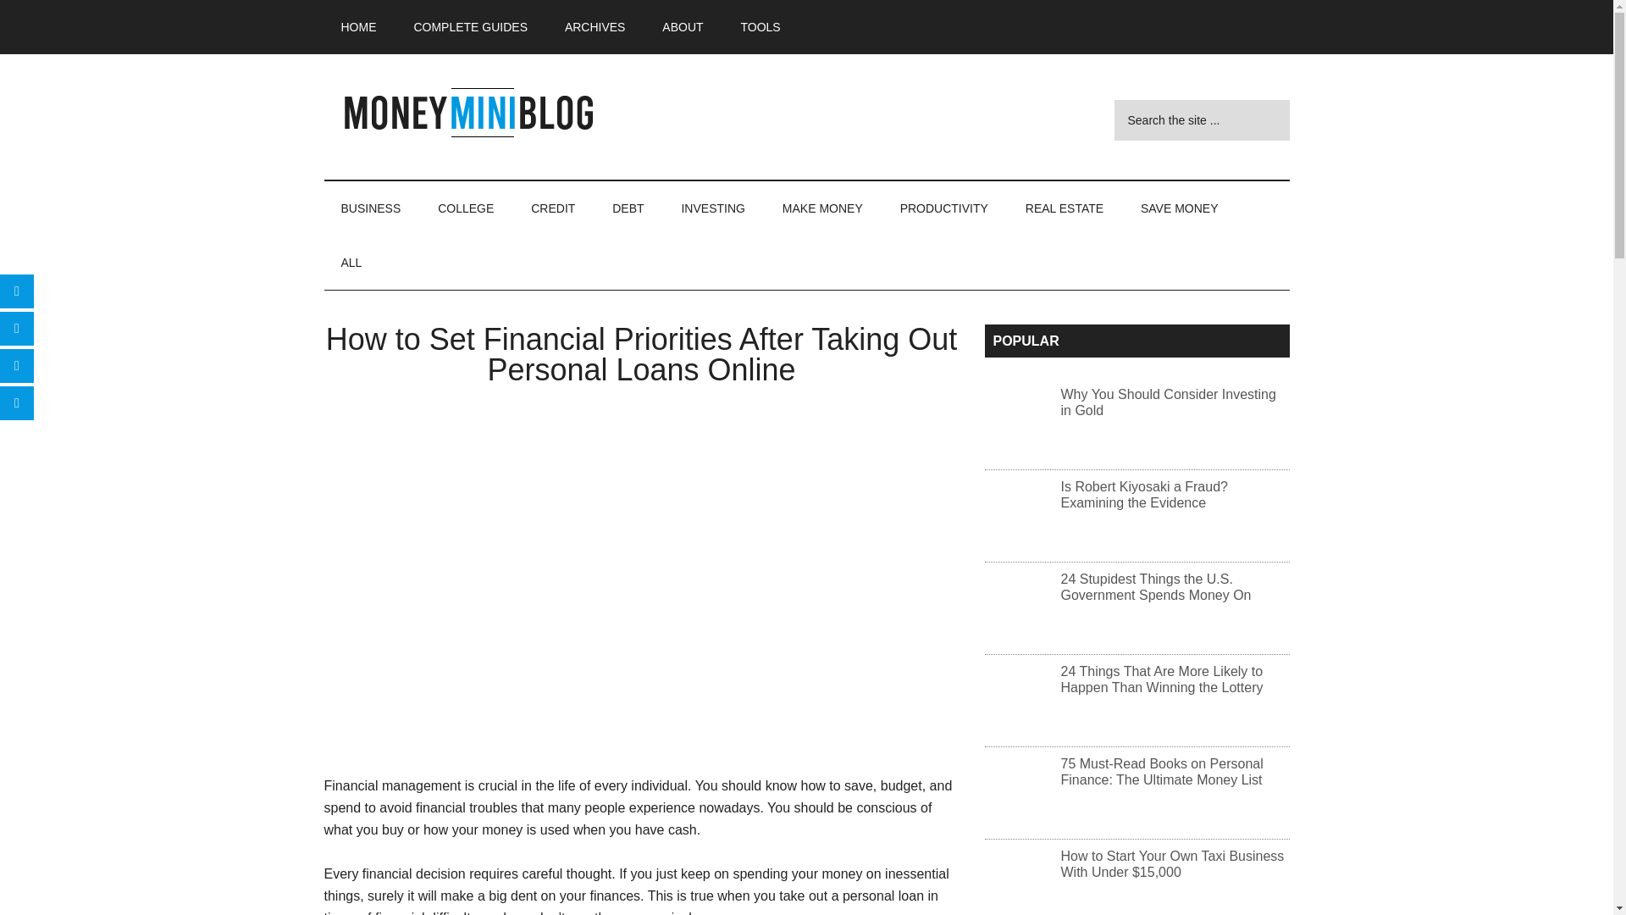 This screenshot has height=915, width=1626. I want to click on ALL, so click(351, 263).